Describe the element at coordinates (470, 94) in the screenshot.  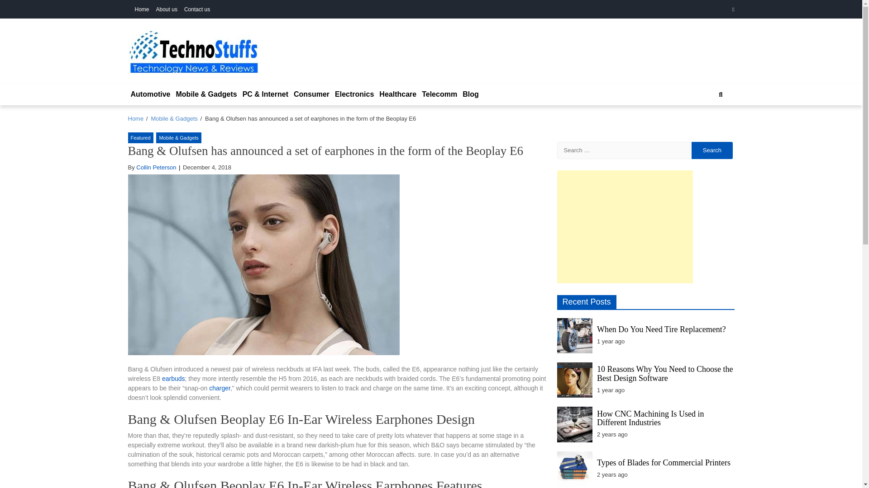
I see `Blog` at that location.